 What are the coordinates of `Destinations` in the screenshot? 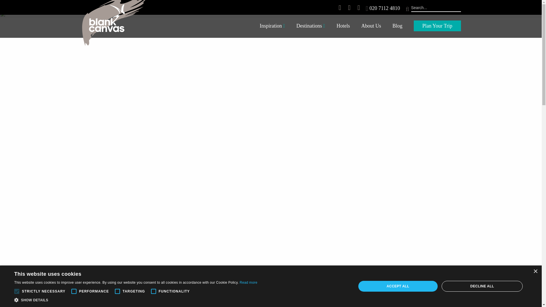 It's located at (311, 26).